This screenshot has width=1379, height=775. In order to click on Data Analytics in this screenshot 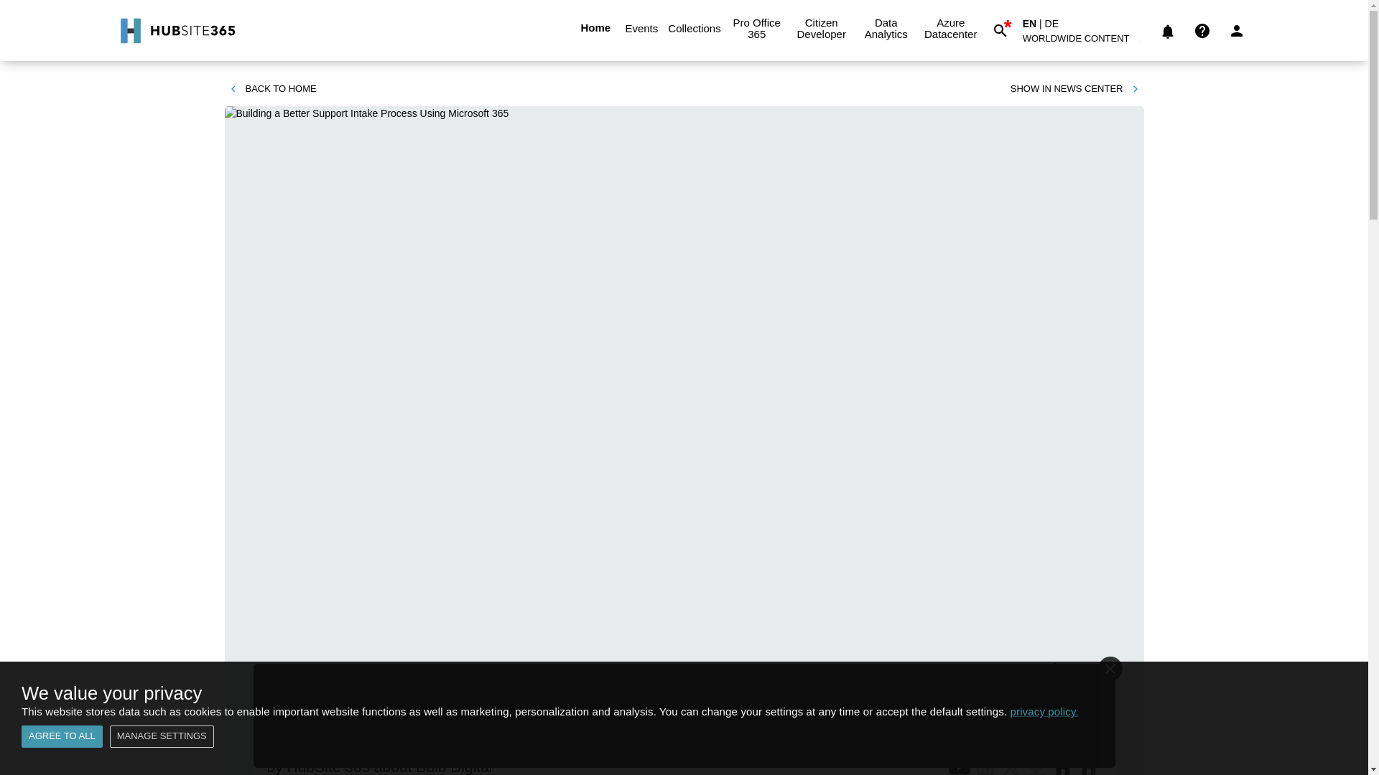, I will do `click(886, 27)`.